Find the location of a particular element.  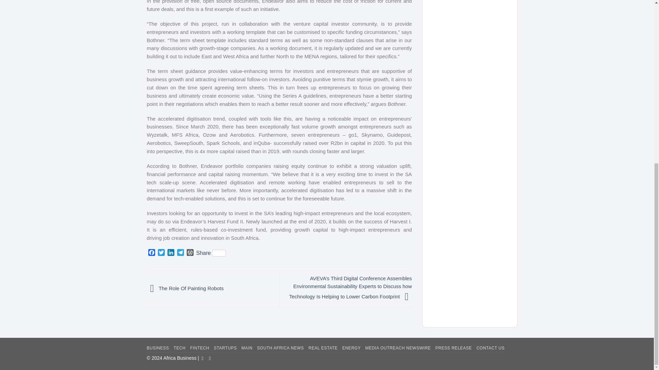

Share is located at coordinates (211, 253).